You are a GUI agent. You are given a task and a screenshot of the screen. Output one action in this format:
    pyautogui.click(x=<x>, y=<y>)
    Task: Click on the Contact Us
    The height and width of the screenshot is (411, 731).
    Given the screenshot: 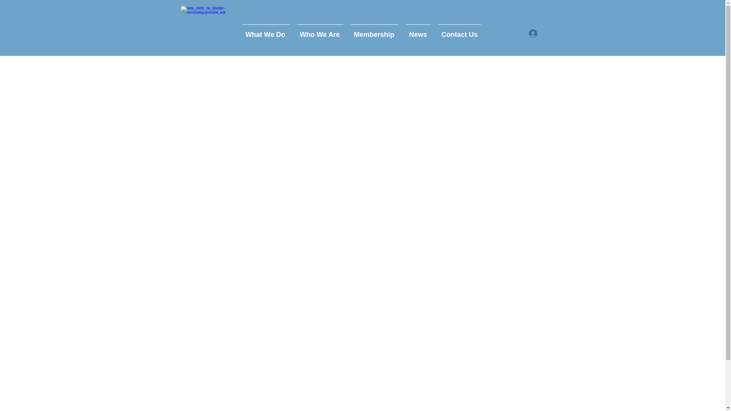 What is the action you would take?
    pyautogui.click(x=460, y=31)
    